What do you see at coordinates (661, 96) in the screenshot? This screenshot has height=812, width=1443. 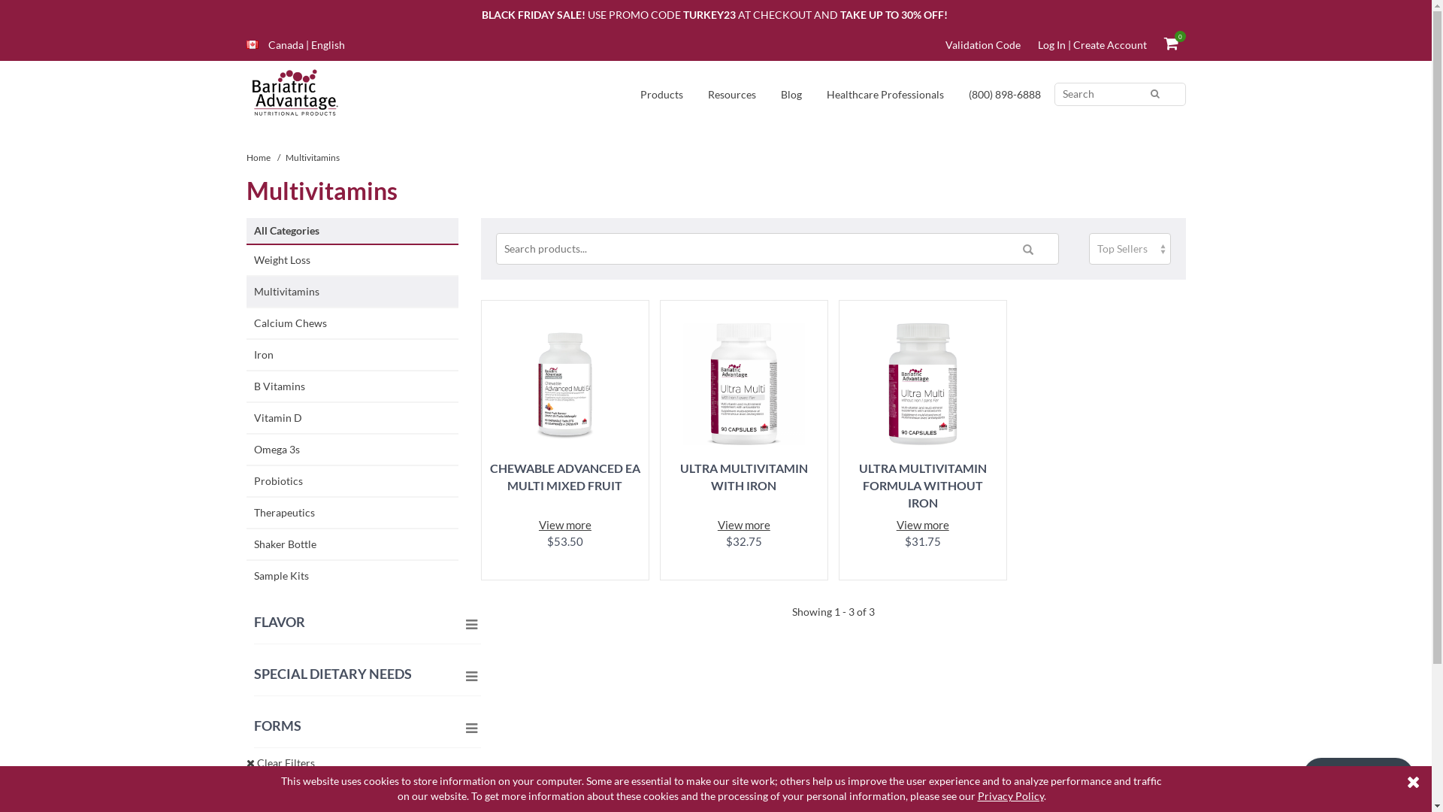 I see `Products` at bounding box center [661, 96].